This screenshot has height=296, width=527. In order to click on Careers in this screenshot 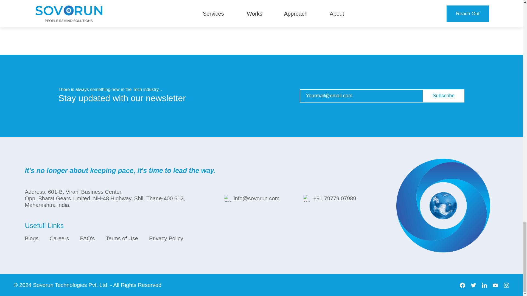, I will do `click(59, 238)`.